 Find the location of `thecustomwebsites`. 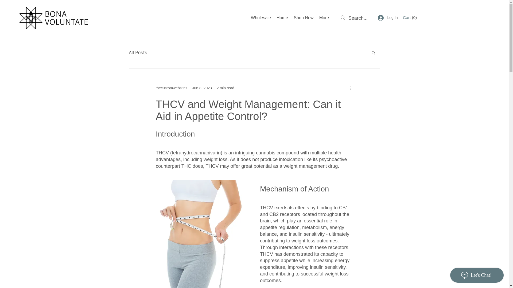

thecustomwebsites is located at coordinates (171, 88).